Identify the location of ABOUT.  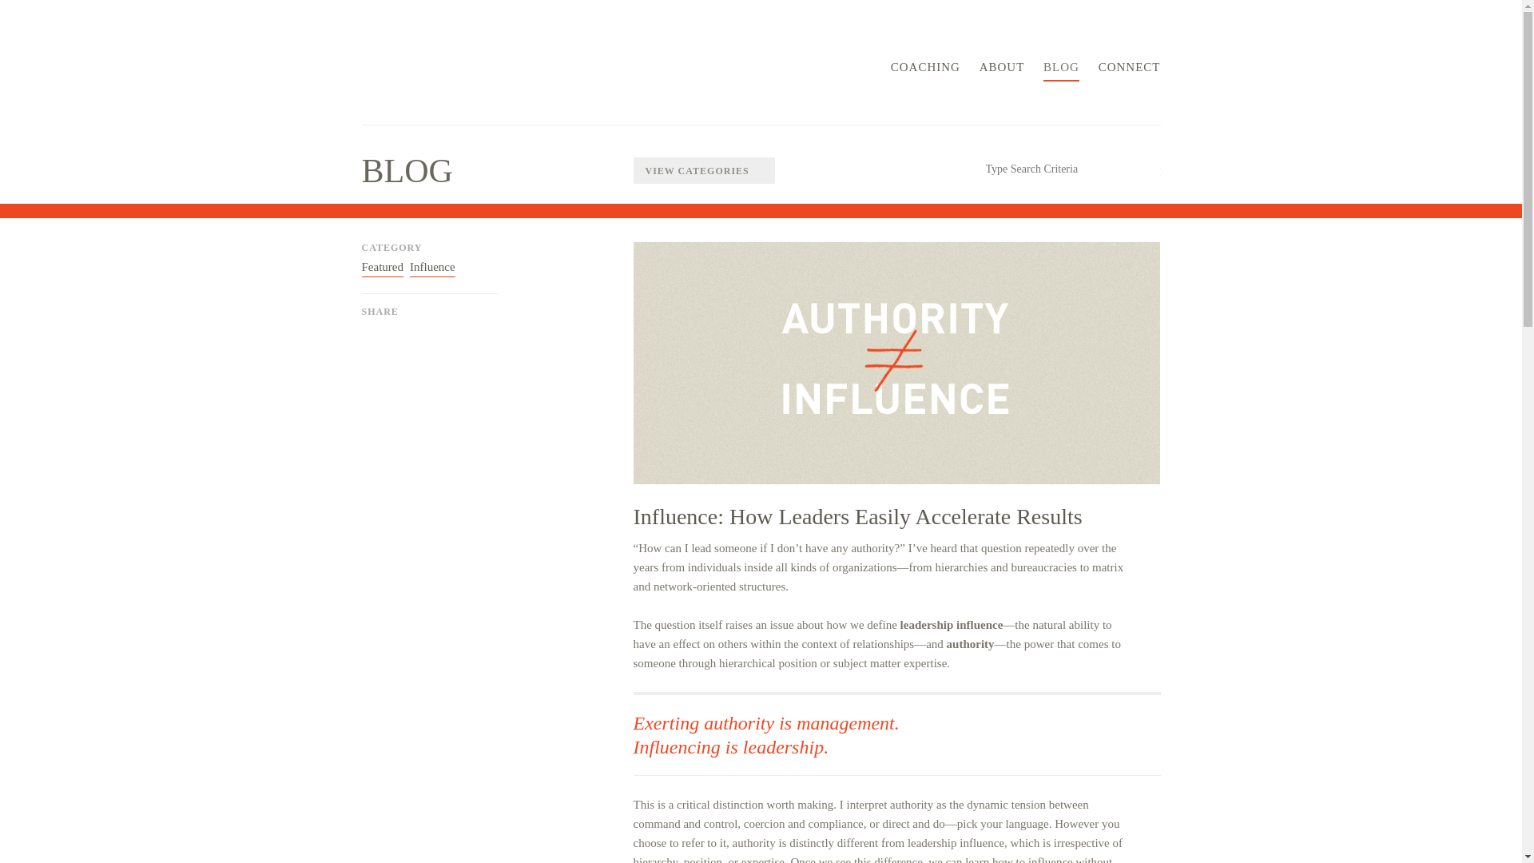
(1002, 70).